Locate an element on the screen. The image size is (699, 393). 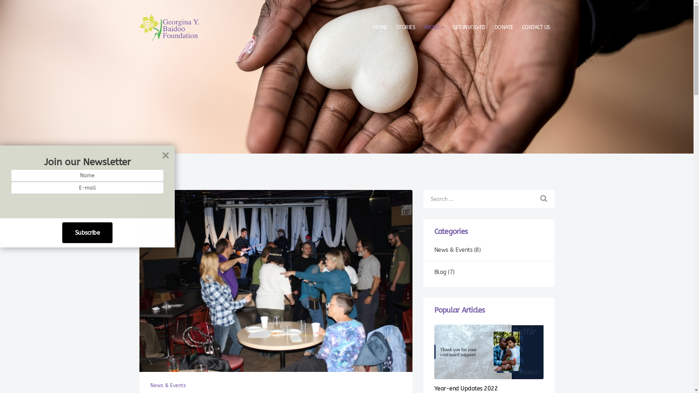
Blog (7) is located at coordinates (489, 272).